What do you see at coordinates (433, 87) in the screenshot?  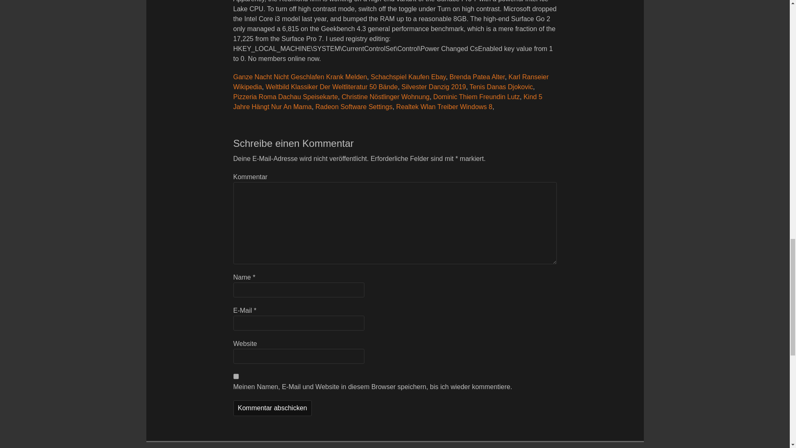 I see `Silvester Danzig 2019` at bounding box center [433, 87].